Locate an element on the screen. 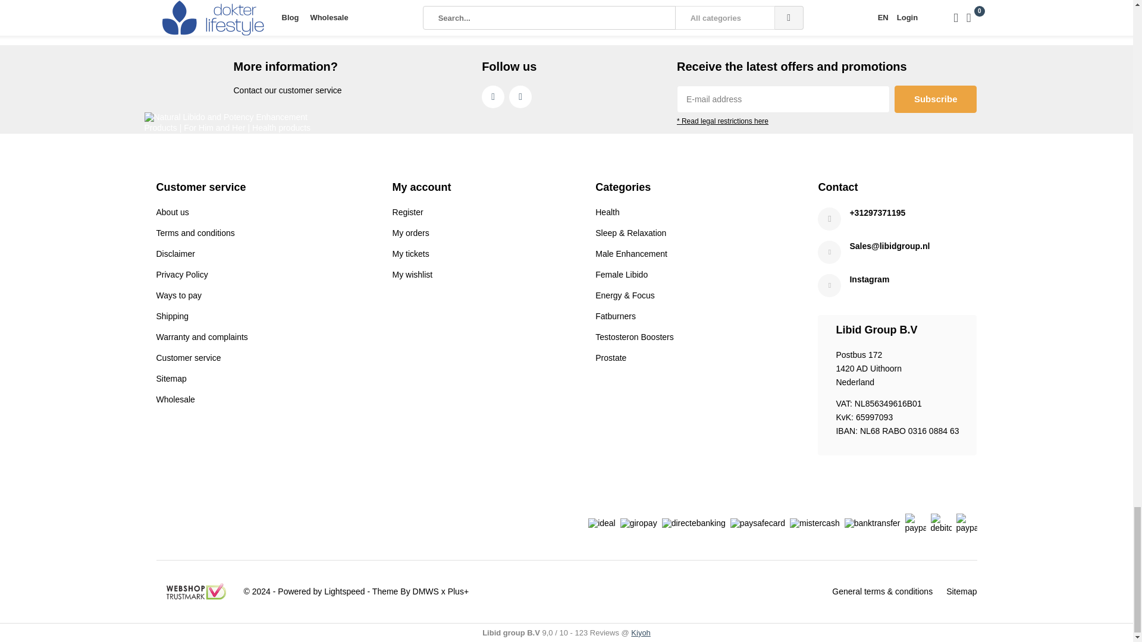 This screenshot has width=1142, height=642. Customer service is located at coordinates (188, 358).